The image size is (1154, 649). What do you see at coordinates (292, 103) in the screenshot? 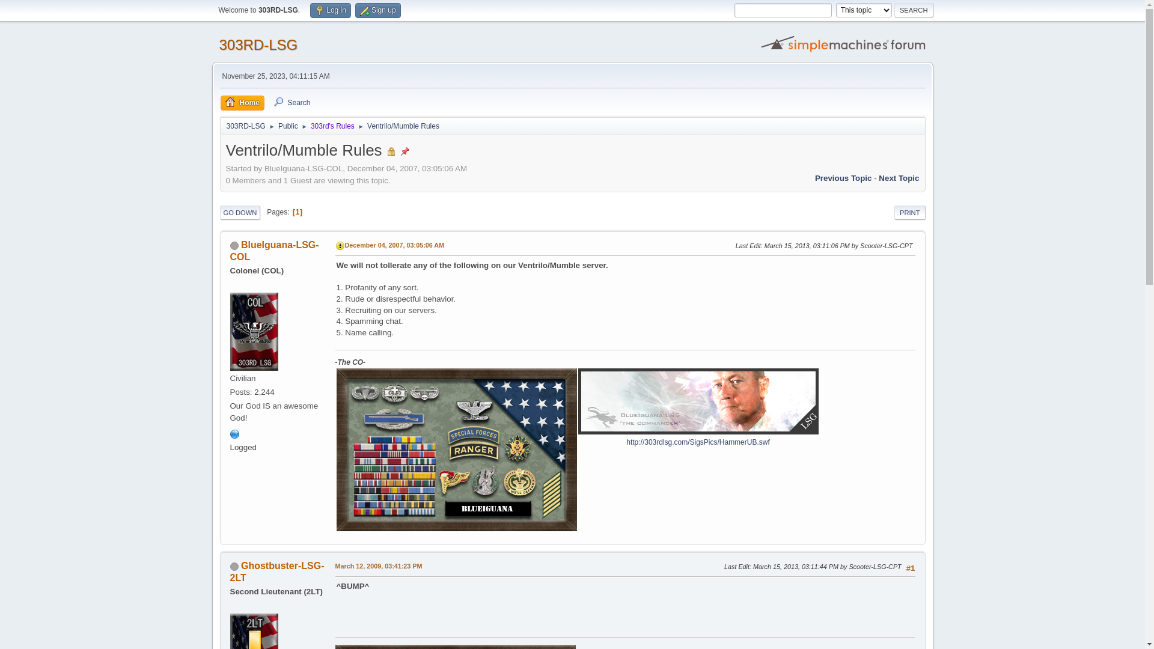
I see `Search` at bounding box center [292, 103].